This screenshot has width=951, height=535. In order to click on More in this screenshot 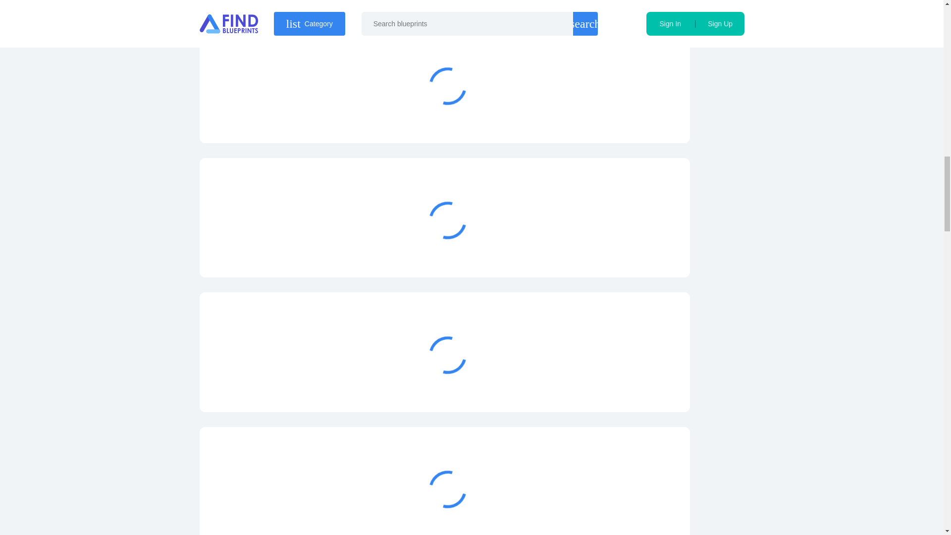, I will do `click(629, 388)`.